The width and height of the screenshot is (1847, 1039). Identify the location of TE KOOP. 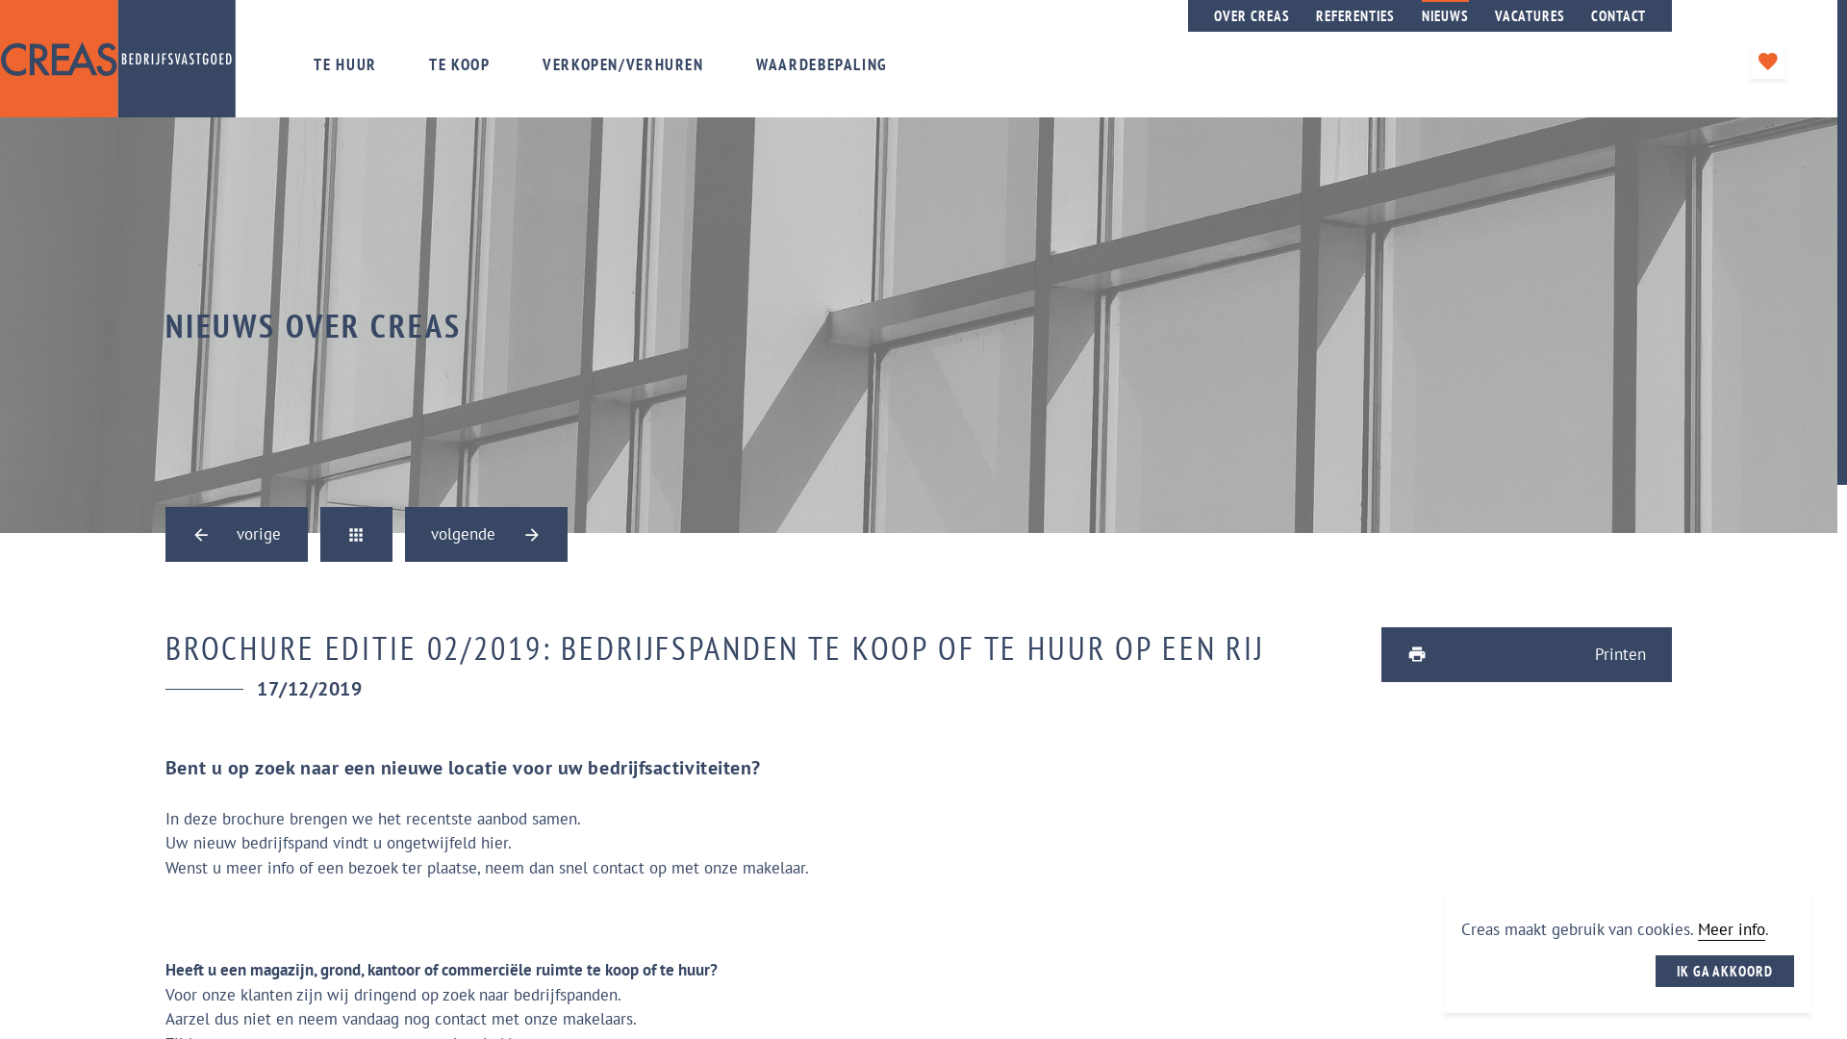
(459, 64).